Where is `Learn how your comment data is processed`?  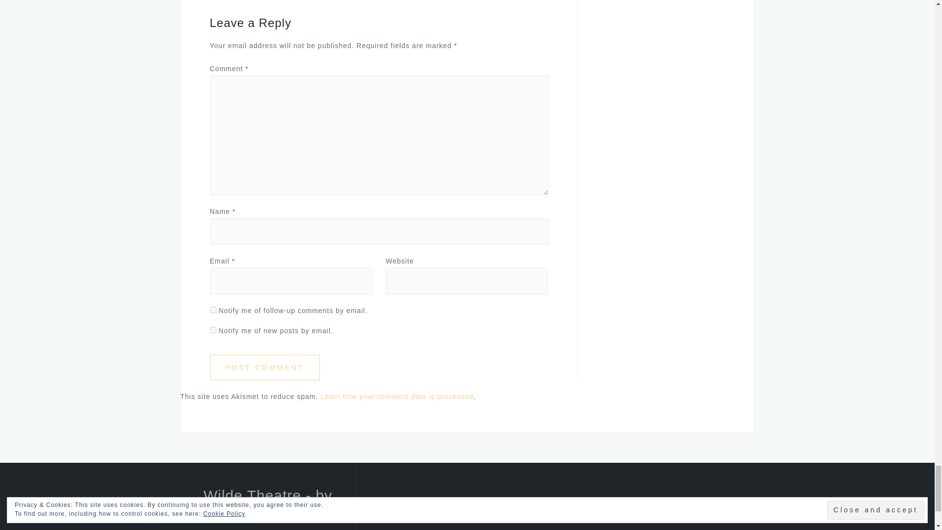 Learn how your comment data is processed is located at coordinates (396, 397).